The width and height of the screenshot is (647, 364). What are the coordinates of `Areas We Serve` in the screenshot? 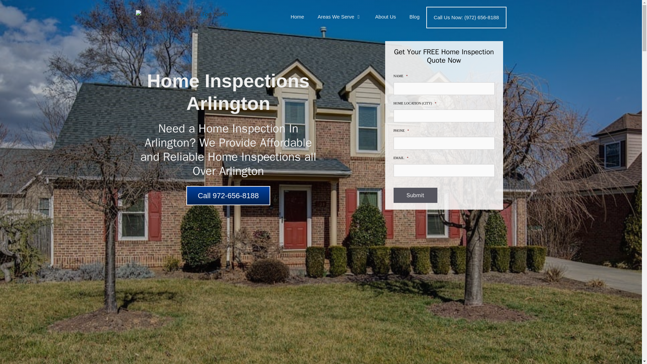 It's located at (339, 17).